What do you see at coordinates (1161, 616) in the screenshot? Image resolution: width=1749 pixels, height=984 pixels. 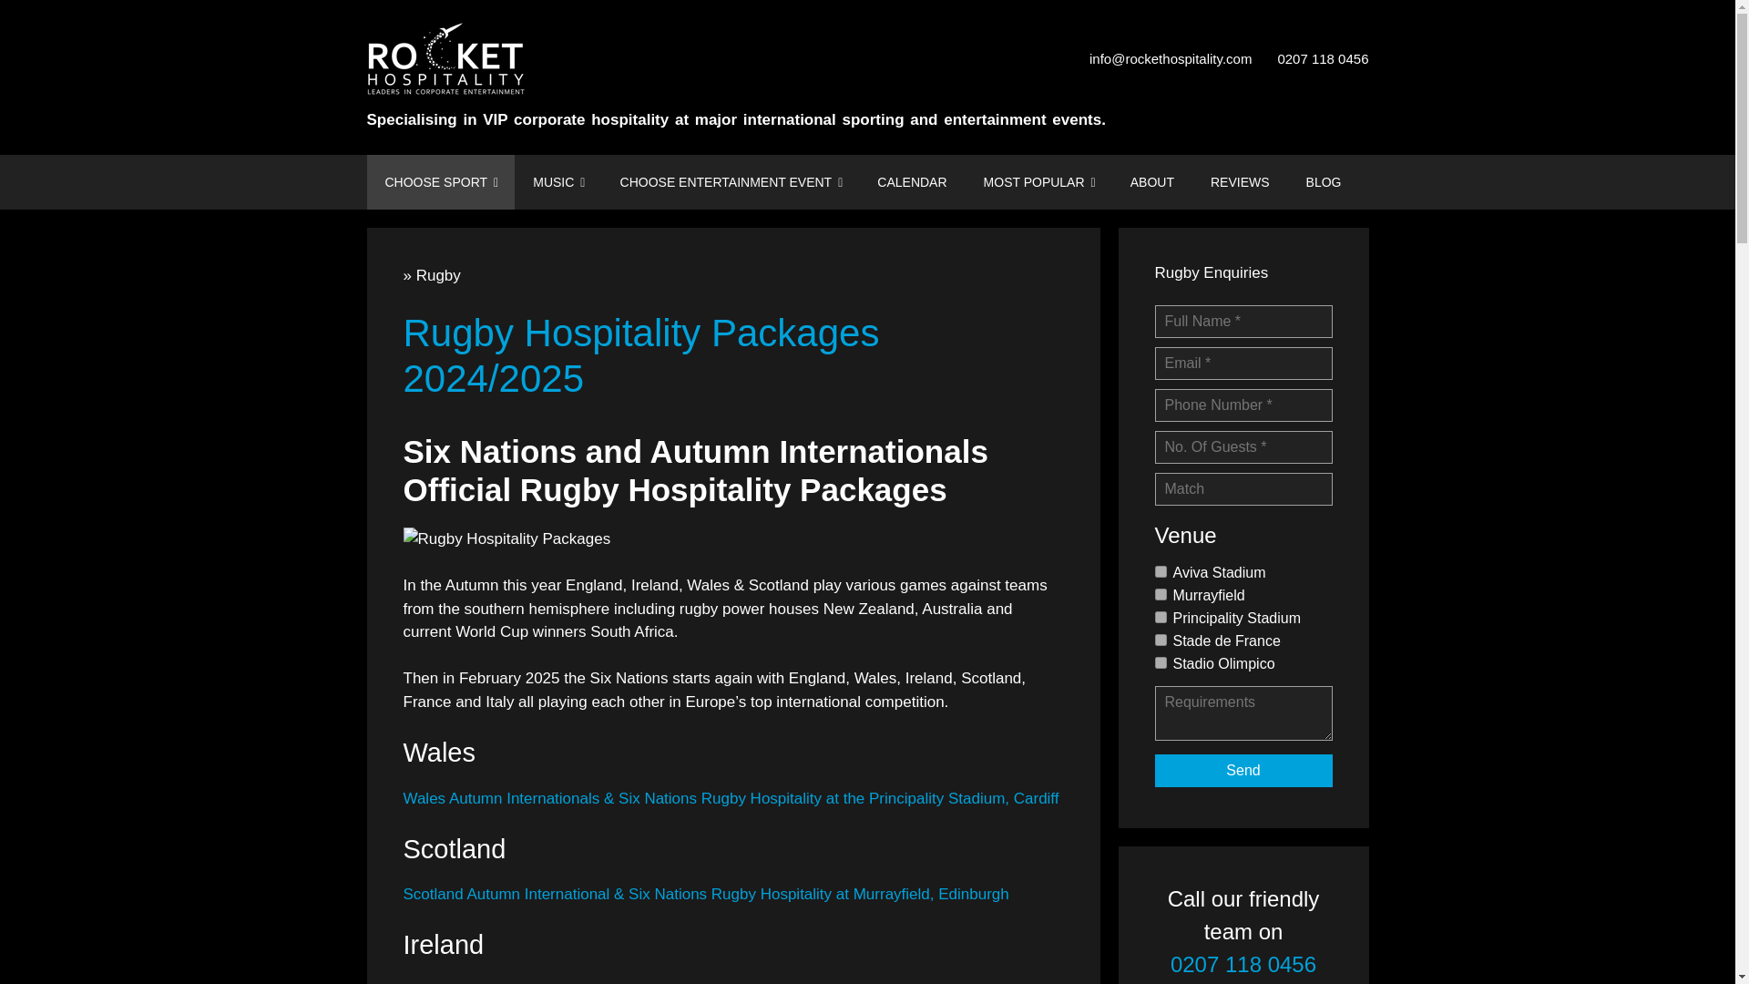 I see `principalitystadium` at bounding box center [1161, 616].